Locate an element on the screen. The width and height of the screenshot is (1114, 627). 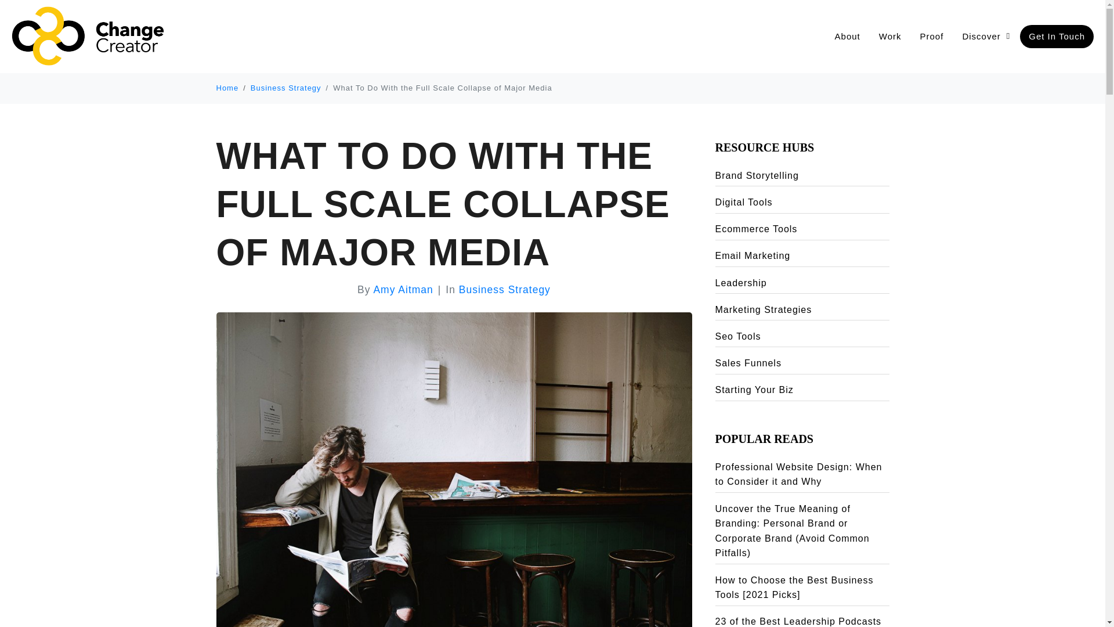
Home is located at coordinates (227, 87).